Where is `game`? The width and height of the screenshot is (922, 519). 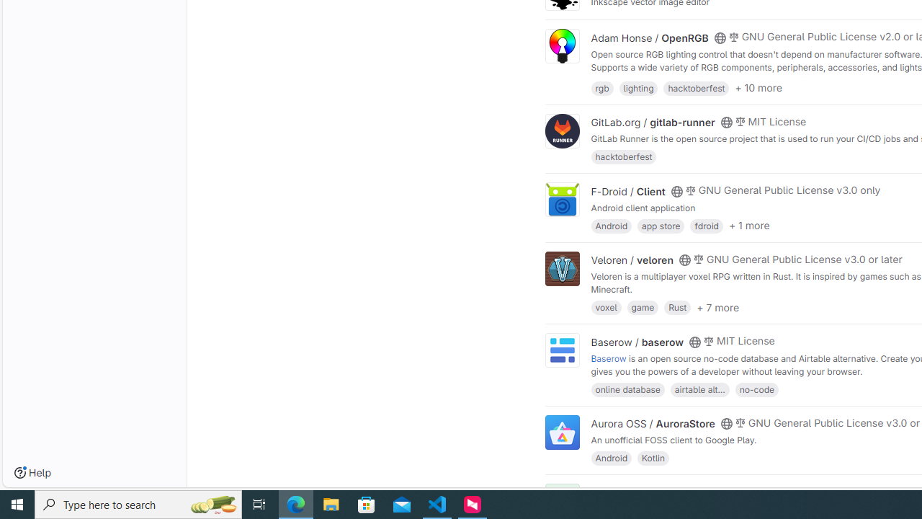 game is located at coordinates (643, 307).